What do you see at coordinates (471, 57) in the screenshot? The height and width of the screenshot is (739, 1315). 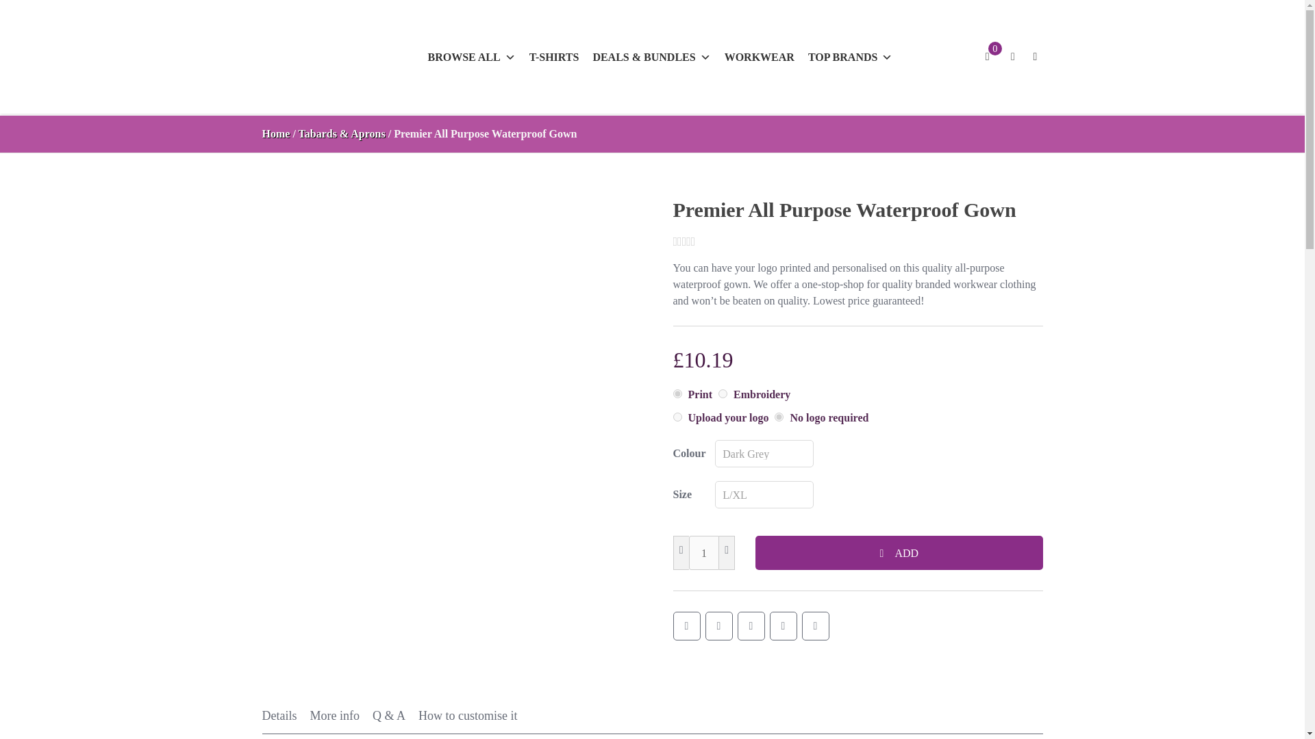 I see `BROWSE ALL` at bounding box center [471, 57].